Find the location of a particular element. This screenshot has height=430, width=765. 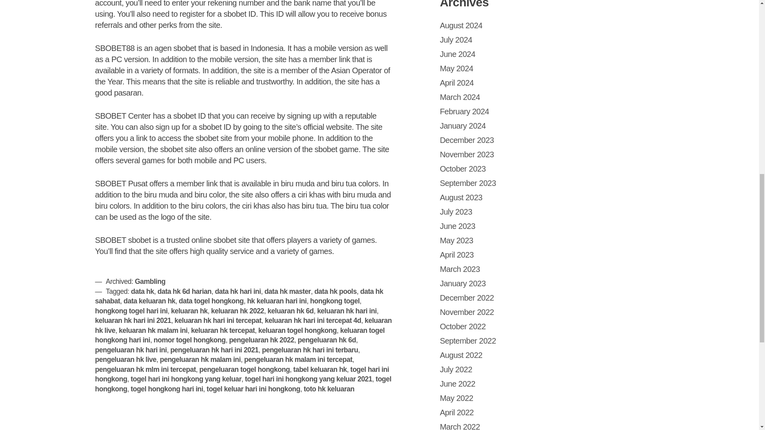

pengeluaran hk 6d is located at coordinates (326, 340).